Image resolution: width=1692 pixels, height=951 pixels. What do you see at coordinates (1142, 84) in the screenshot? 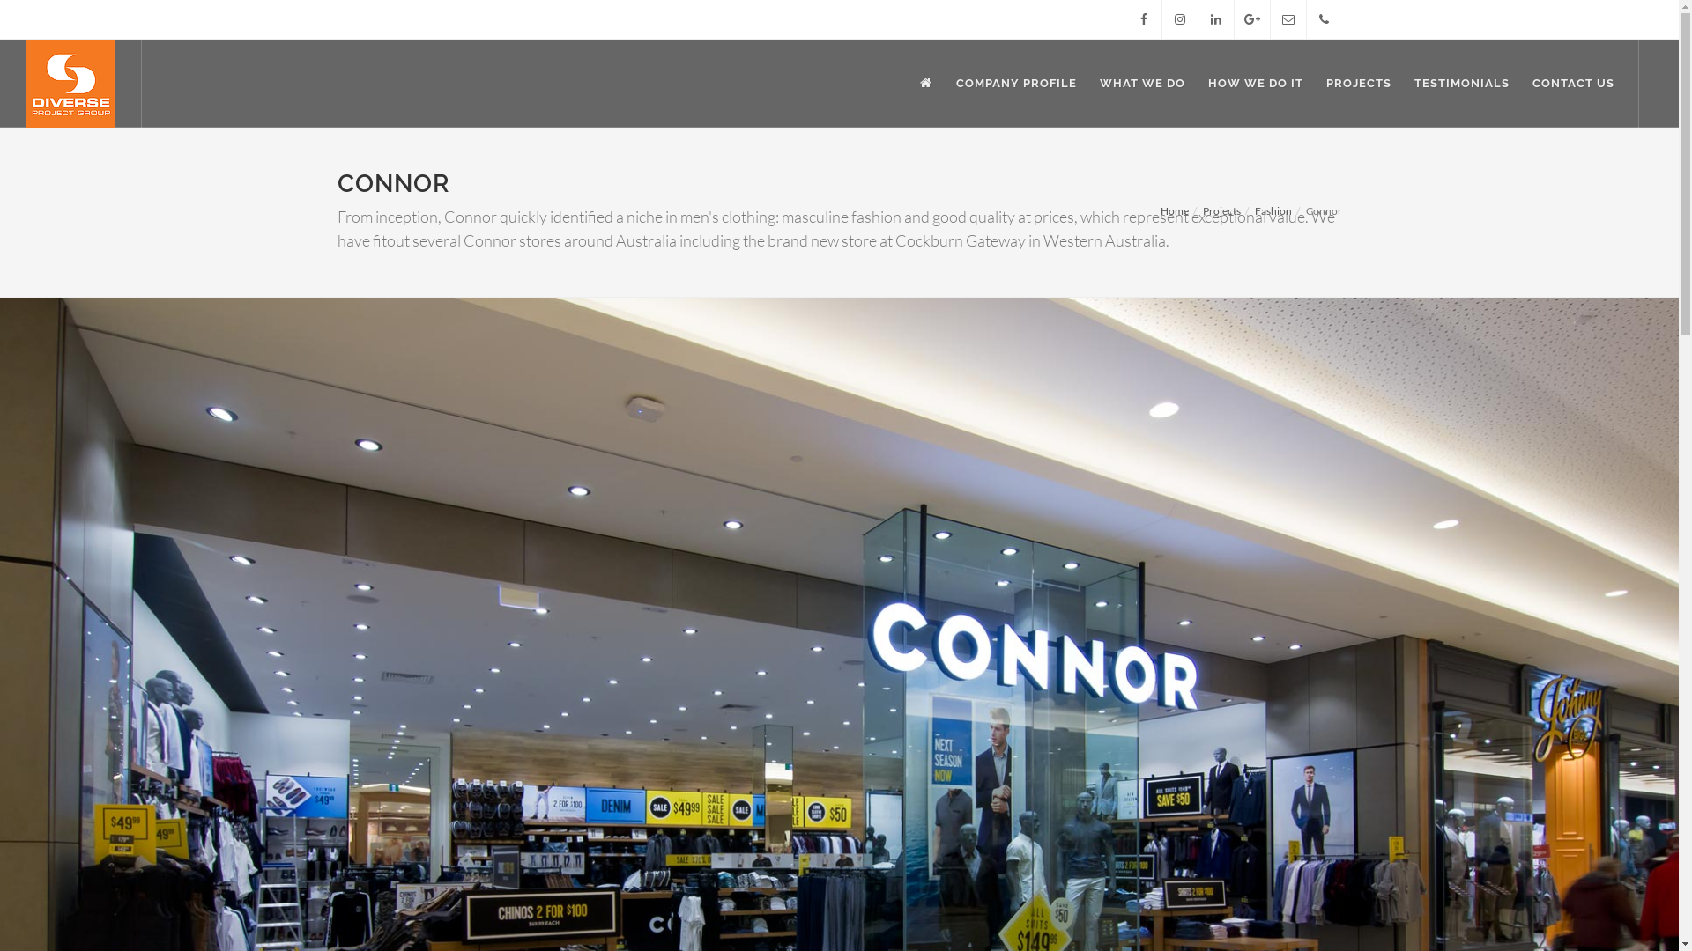
I see `WHAT WE DO` at bounding box center [1142, 84].